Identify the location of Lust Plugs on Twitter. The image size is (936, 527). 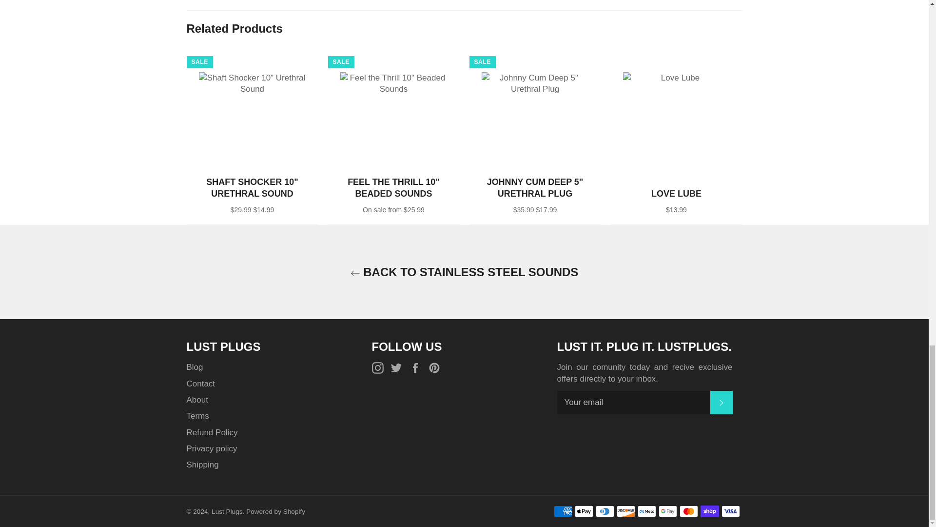
(399, 367).